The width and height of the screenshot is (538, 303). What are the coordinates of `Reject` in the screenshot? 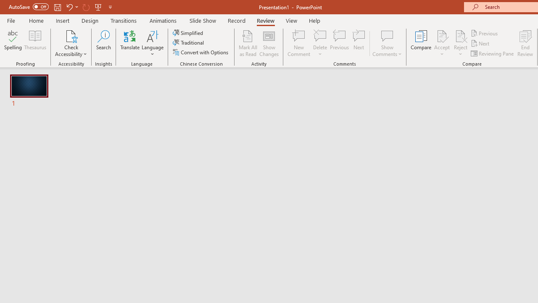 It's located at (461, 43).